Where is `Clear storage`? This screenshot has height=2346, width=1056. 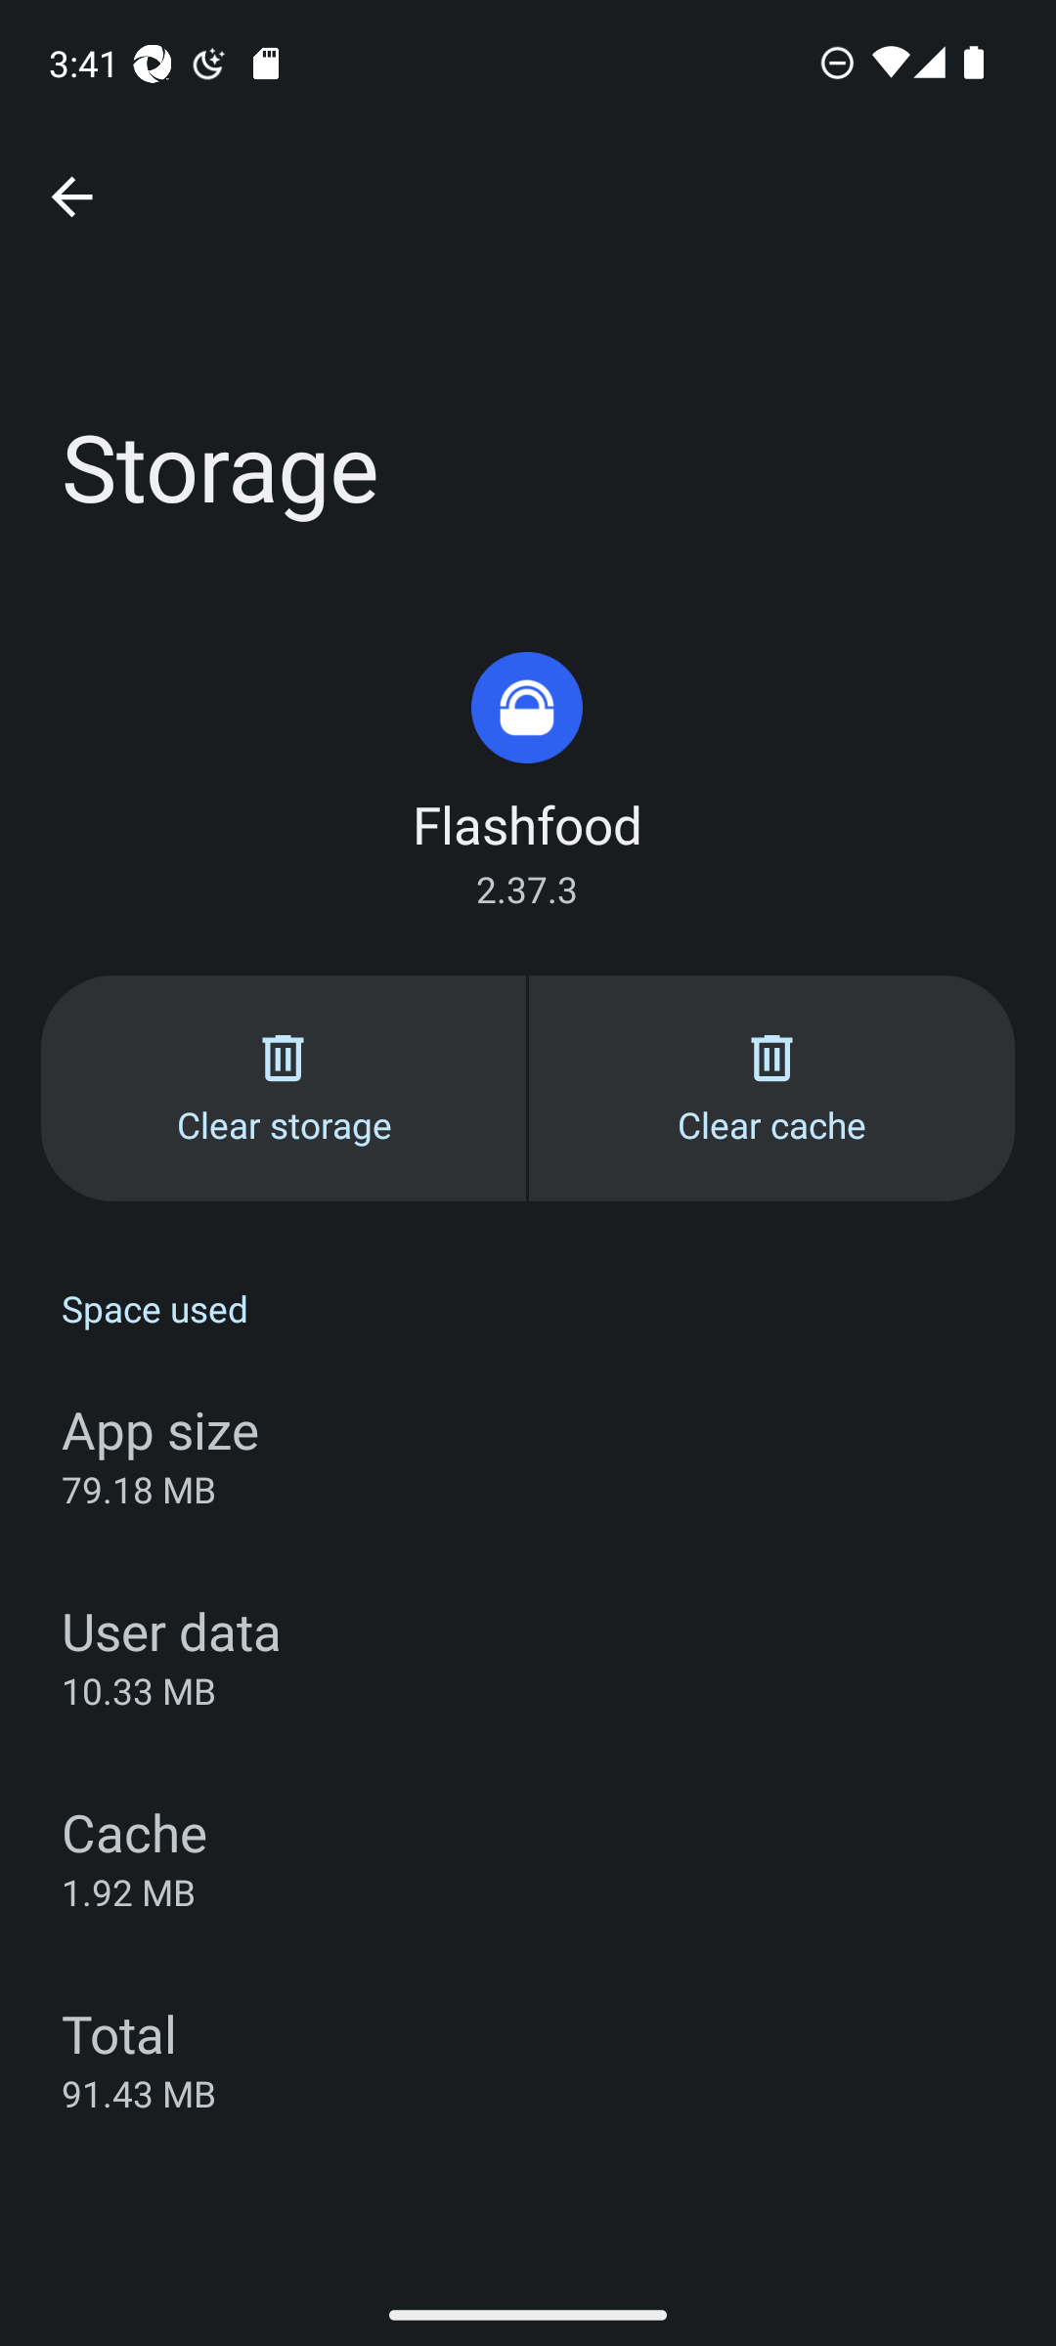
Clear storage is located at coordinates (284, 1088).